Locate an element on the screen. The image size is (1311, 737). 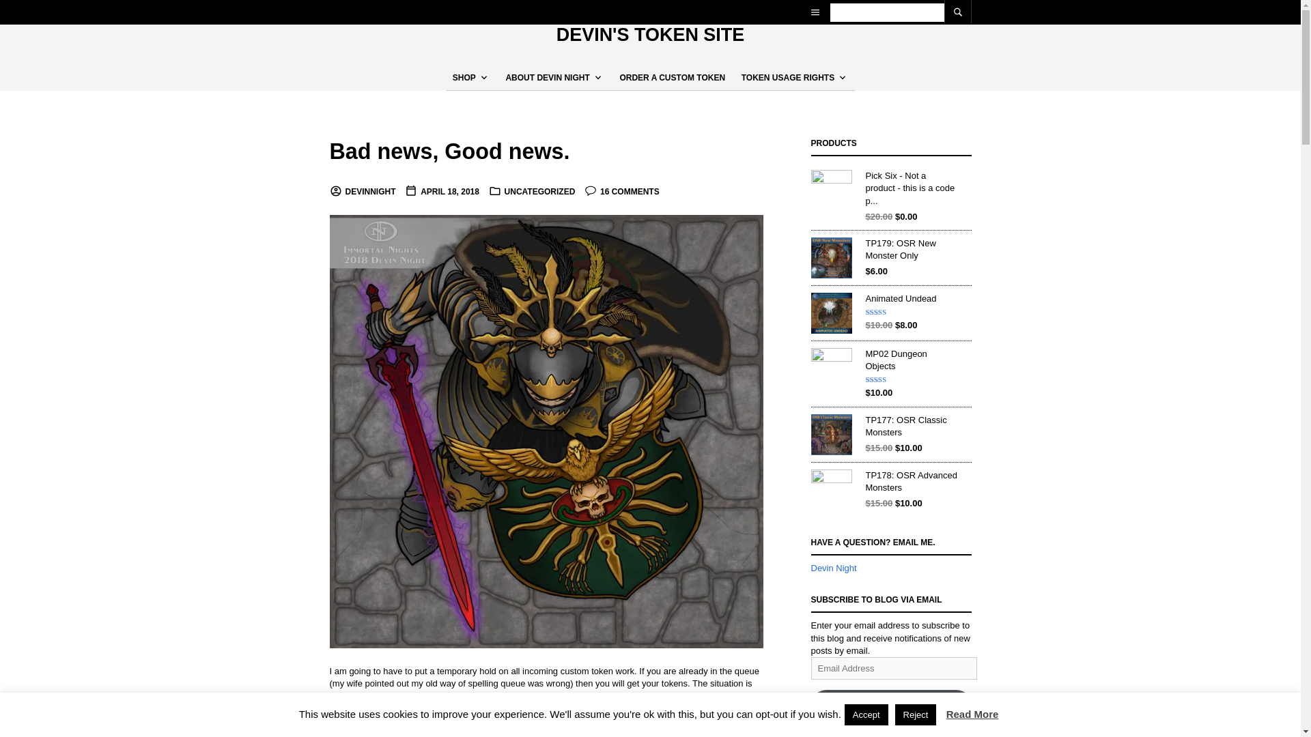
Bad news, Good news. is located at coordinates (449, 151).